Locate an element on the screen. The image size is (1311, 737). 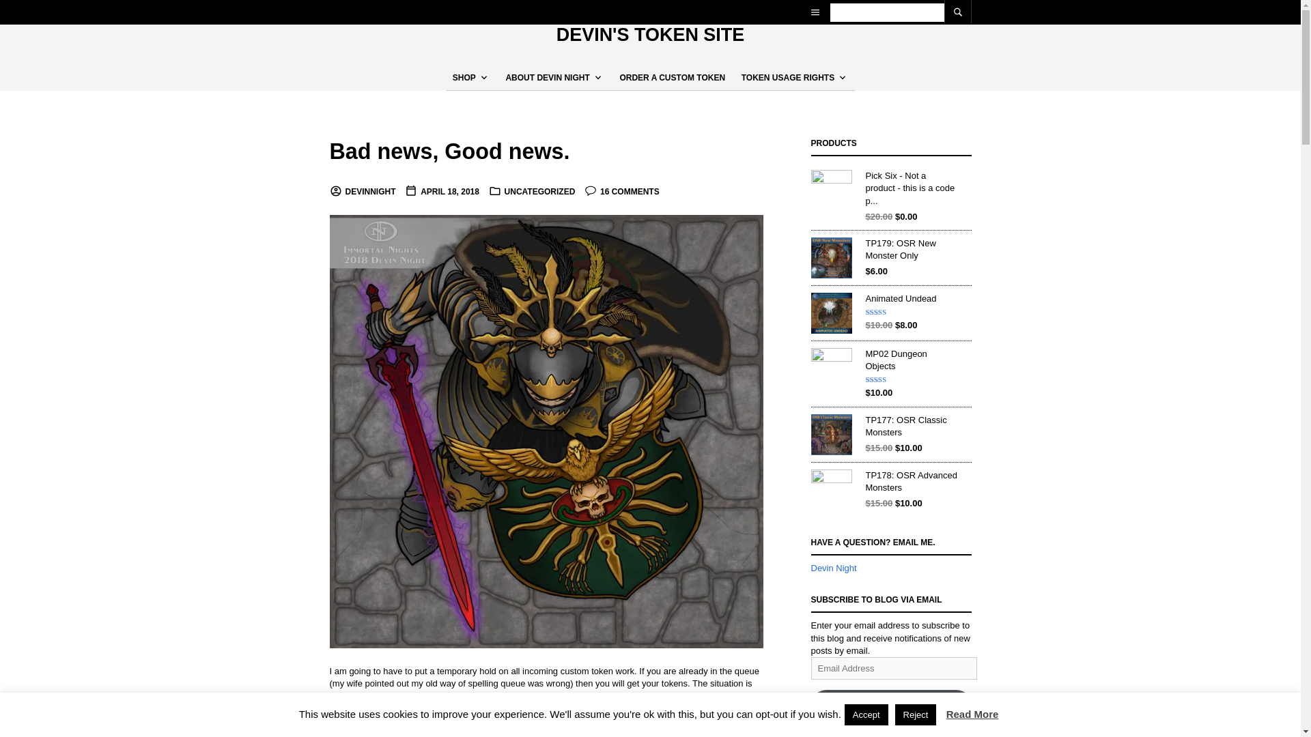
Bad news, Good news. is located at coordinates (449, 151).